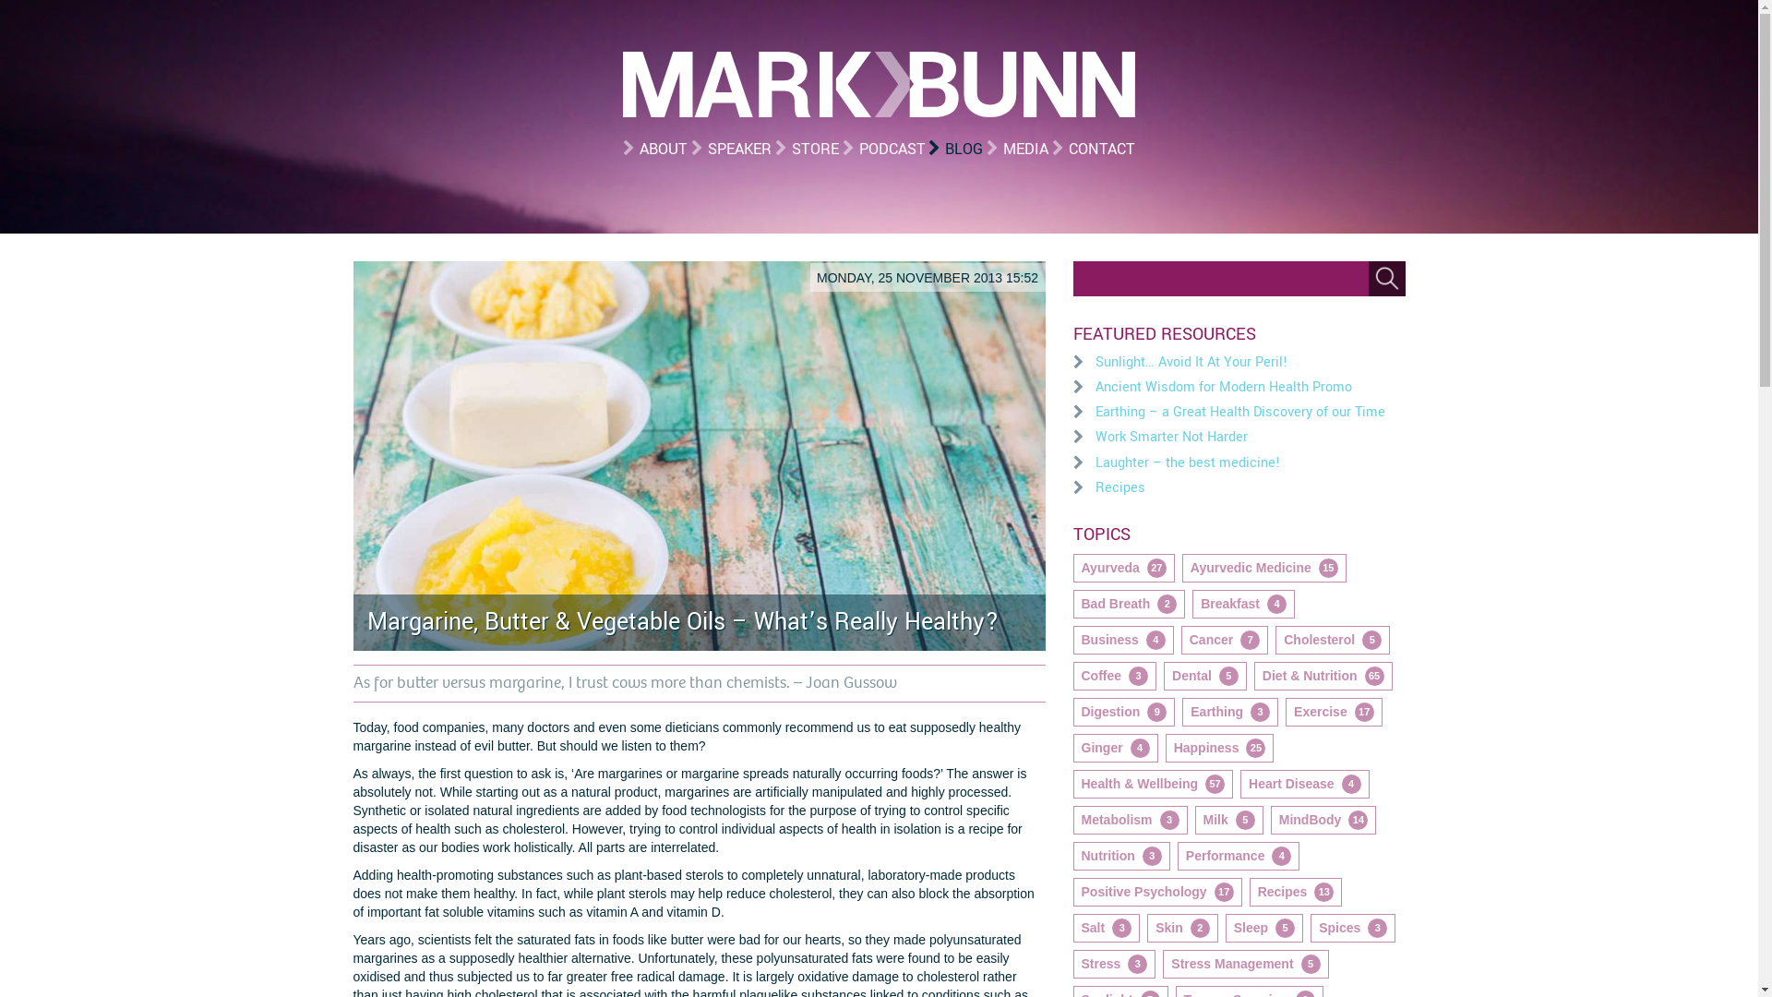 This screenshot has height=997, width=1772. I want to click on MEDIA, so click(1017, 150).